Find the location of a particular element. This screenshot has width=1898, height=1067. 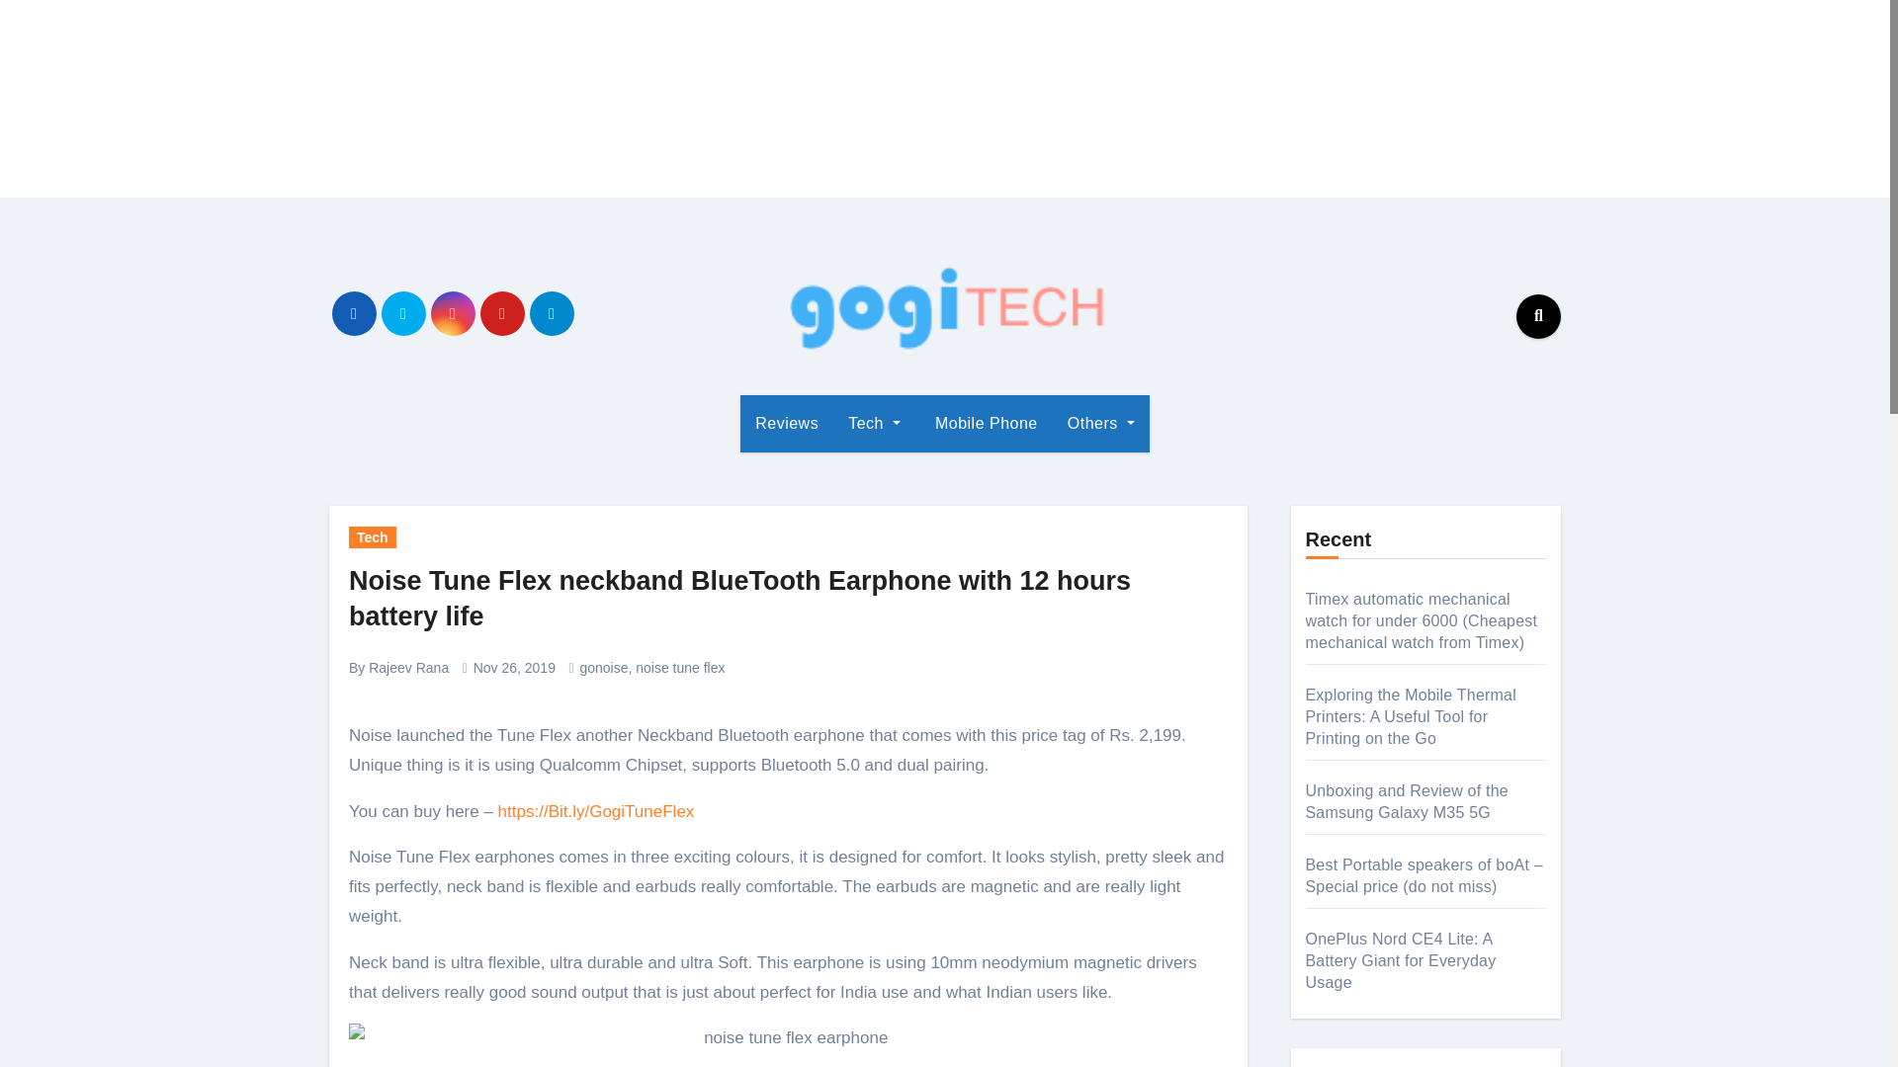

Mobile Phone Section is located at coordinates (984, 423).